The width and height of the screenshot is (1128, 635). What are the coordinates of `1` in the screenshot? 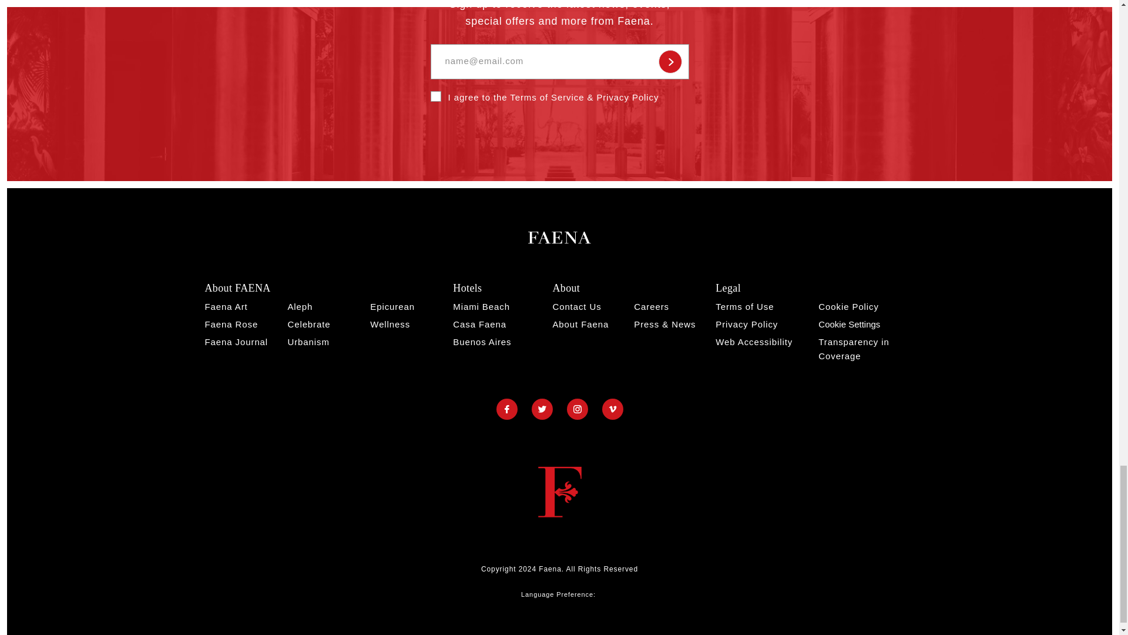 It's located at (435, 96).